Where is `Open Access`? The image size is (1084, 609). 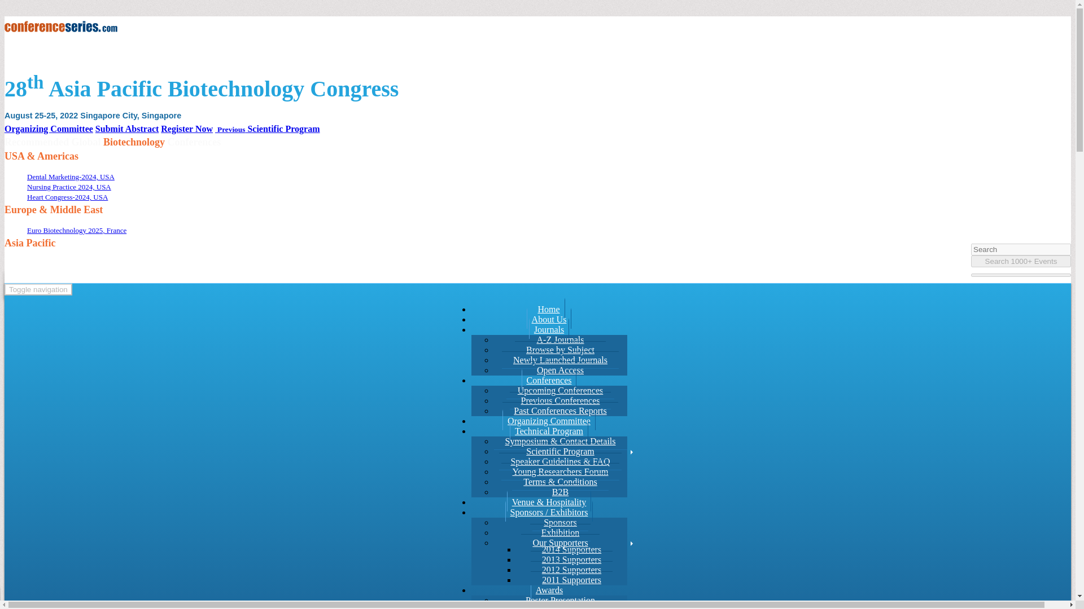 Open Access is located at coordinates (560, 370).